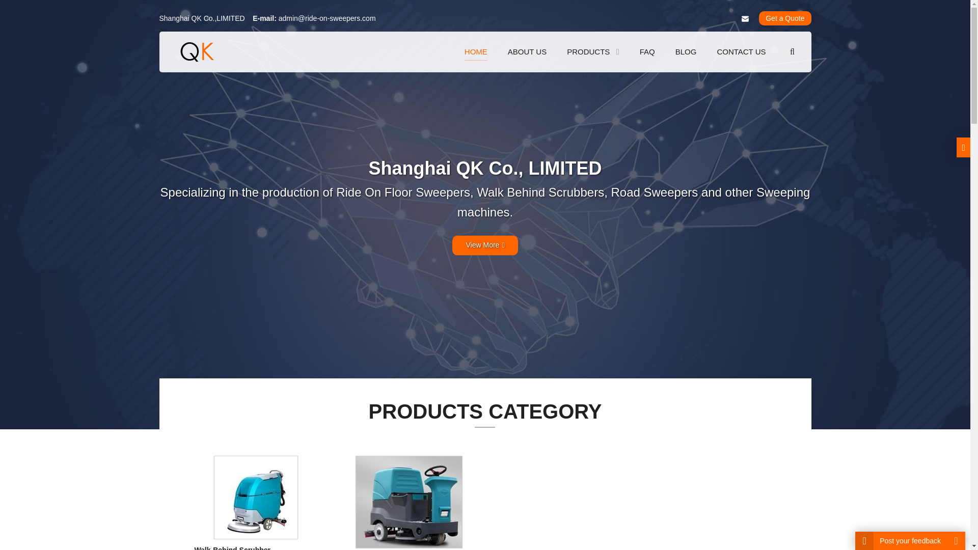 This screenshot has width=978, height=550. I want to click on Shanghai QK Co.,LIMITED, so click(198, 52).